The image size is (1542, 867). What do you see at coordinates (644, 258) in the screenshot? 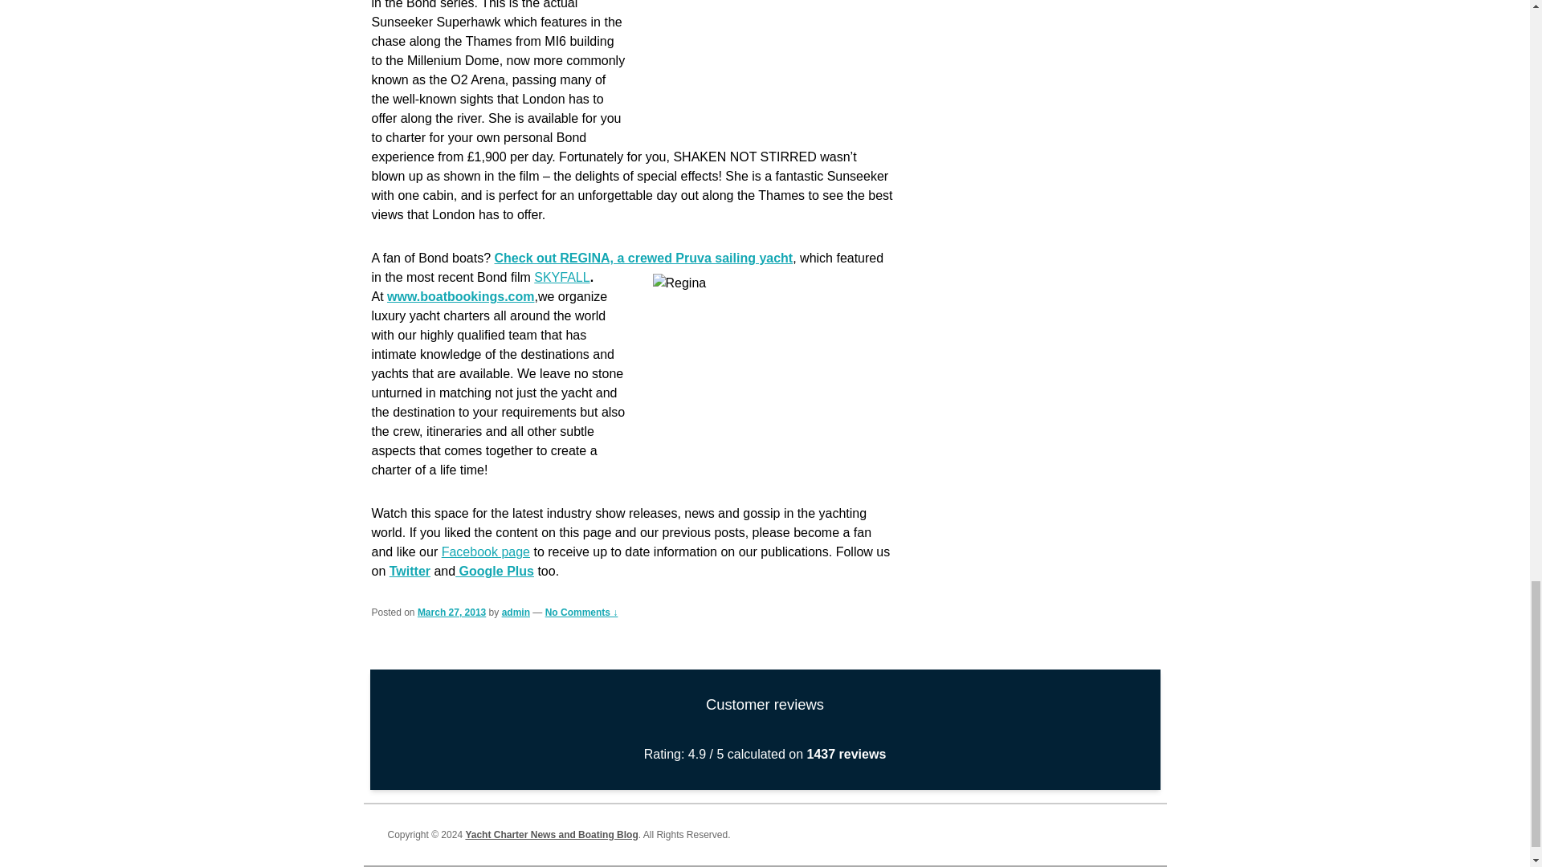
I see `Charter REGINA` at bounding box center [644, 258].